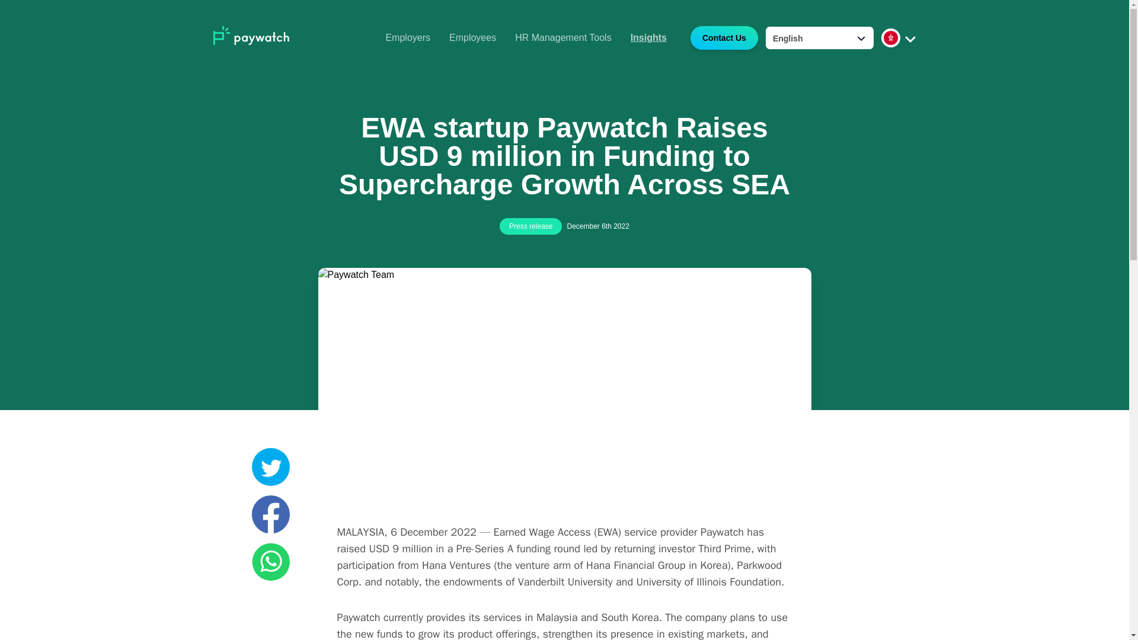 The width and height of the screenshot is (1138, 640). Describe the element at coordinates (720, 39) in the screenshot. I see `Contact Us` at that location.